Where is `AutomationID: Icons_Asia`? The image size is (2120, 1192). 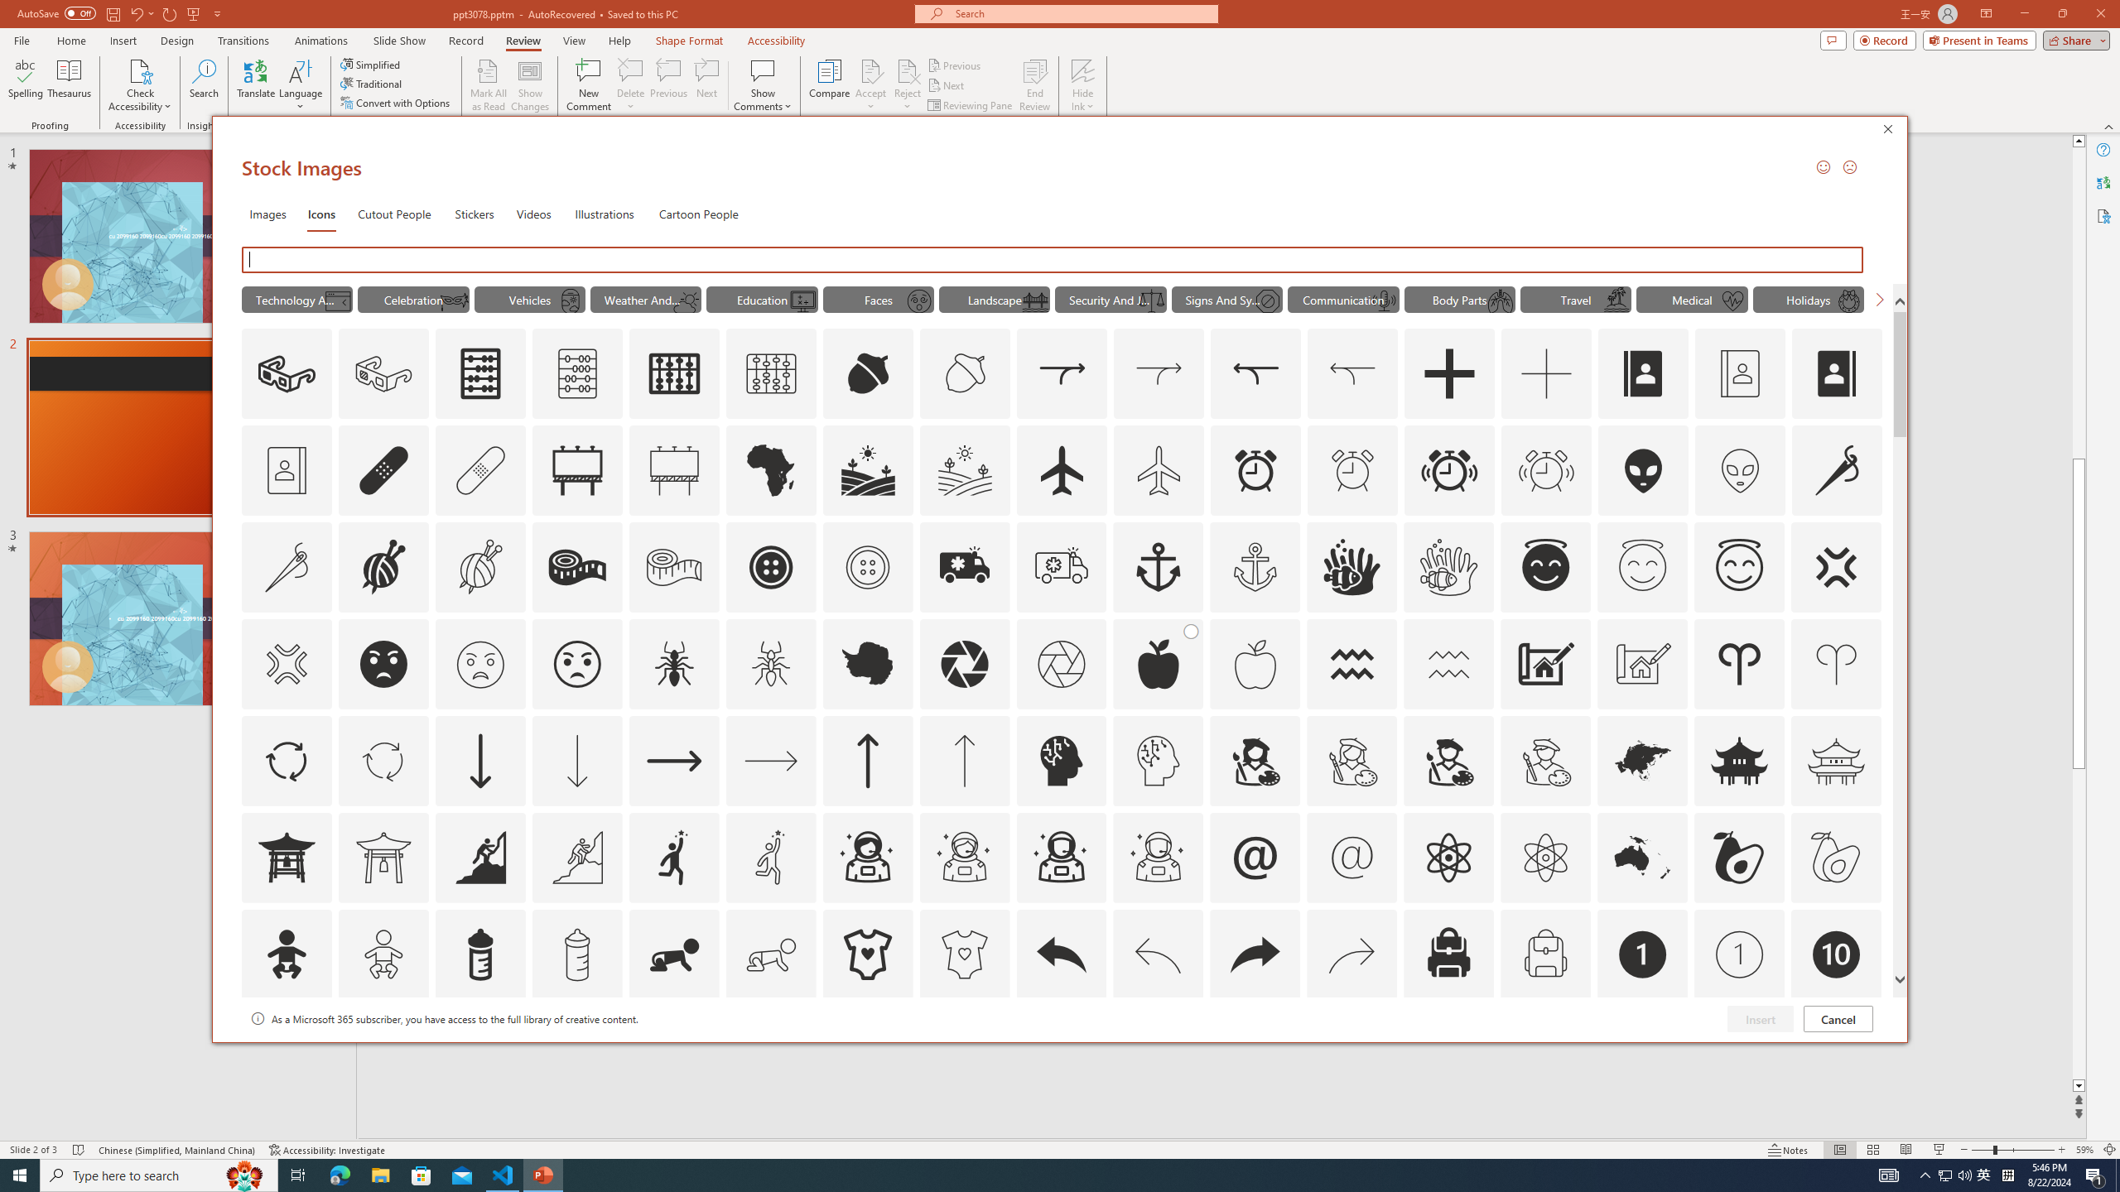 AutomationID: Icons_Asia is located at coordinates (1643, 760).